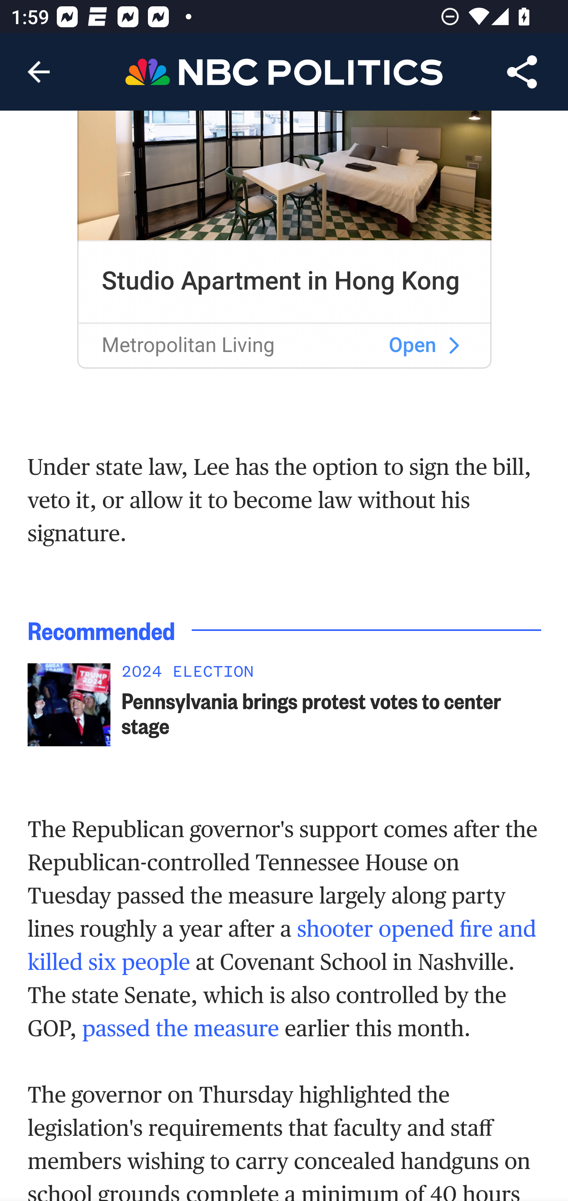 This screenshot has height=1201, width=568. I want to click on apartments-inner2, so click(285, 176).